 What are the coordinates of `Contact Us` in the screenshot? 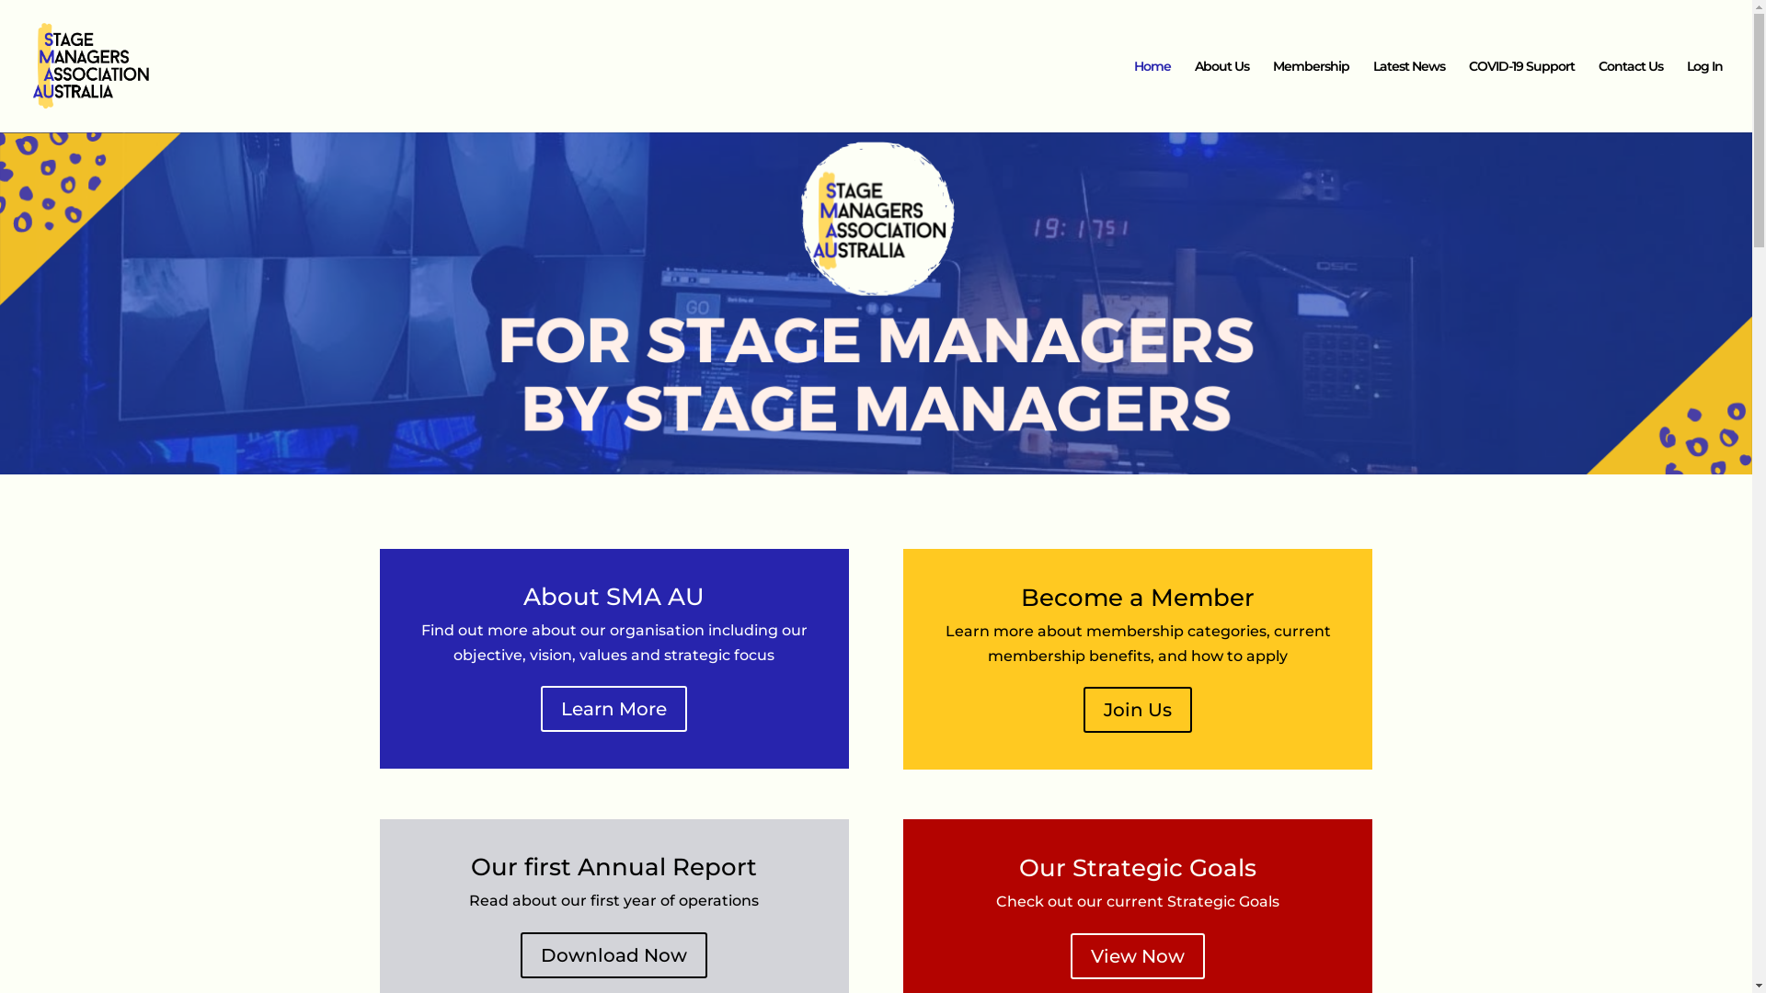 It's located at (1631, 96).